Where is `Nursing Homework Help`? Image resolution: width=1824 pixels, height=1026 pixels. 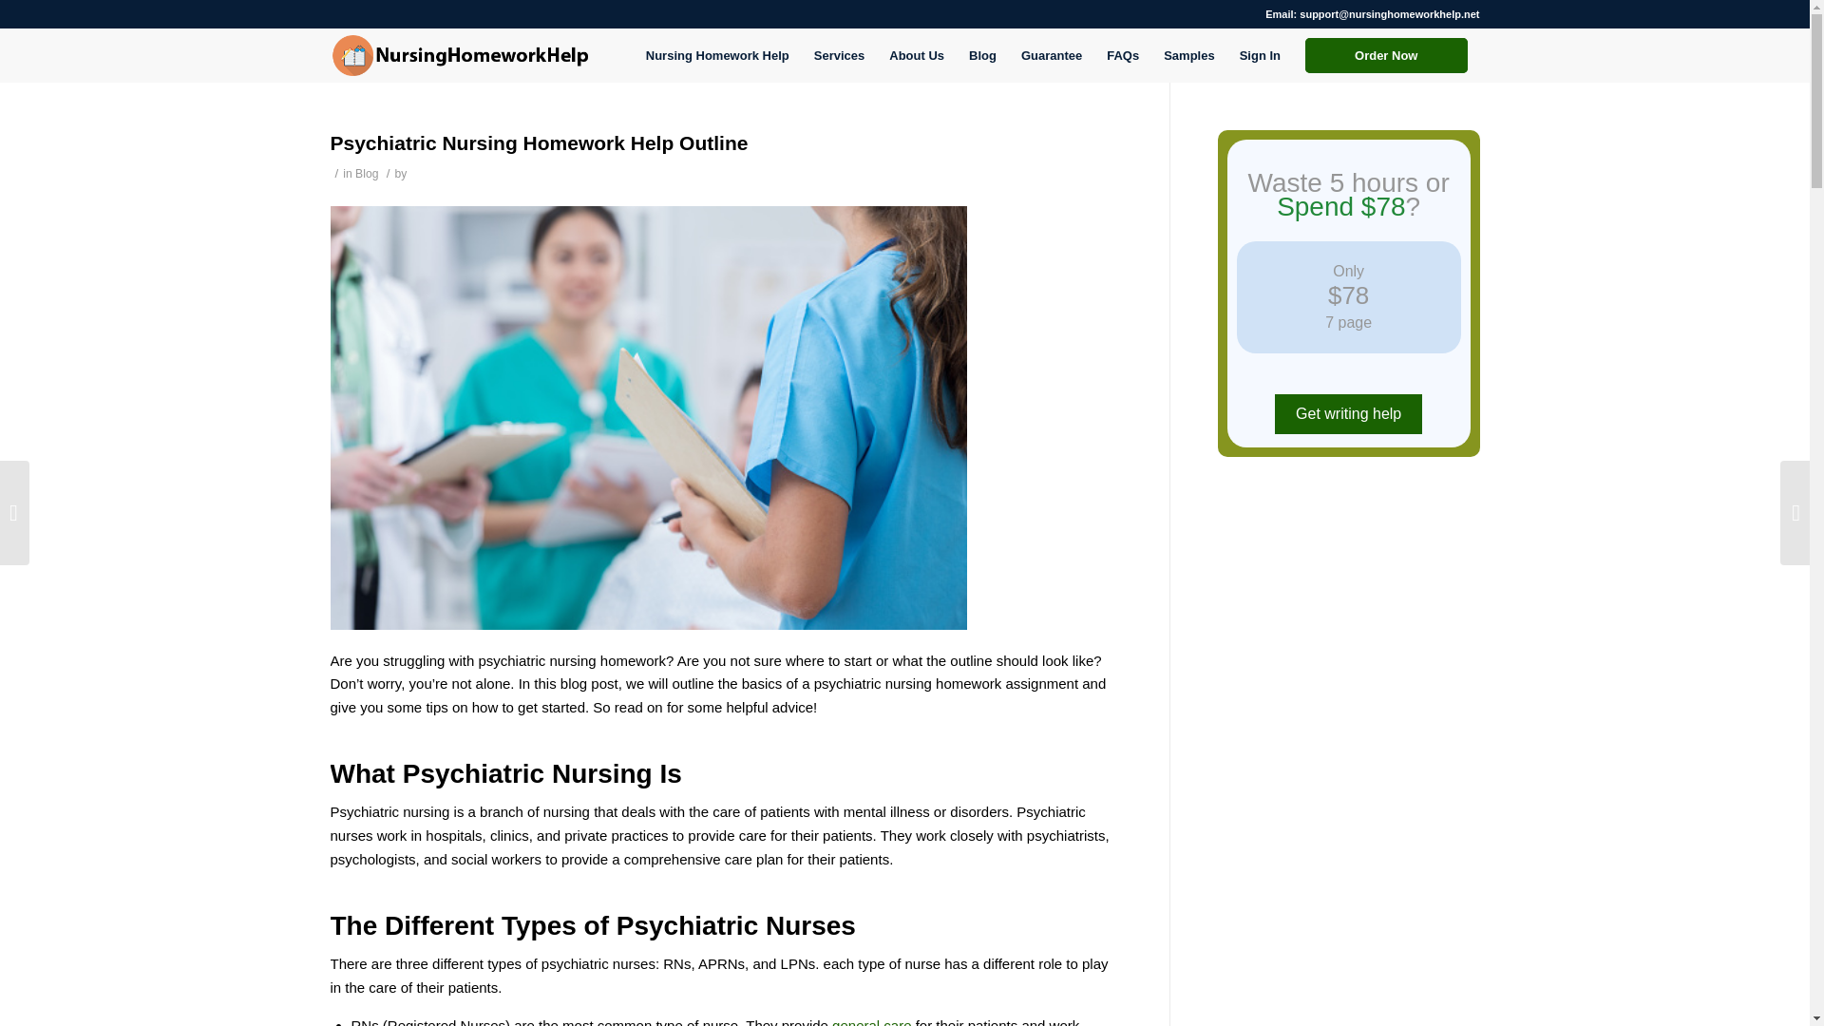
Nursing Homework Help is located at coordinates (717, 55).